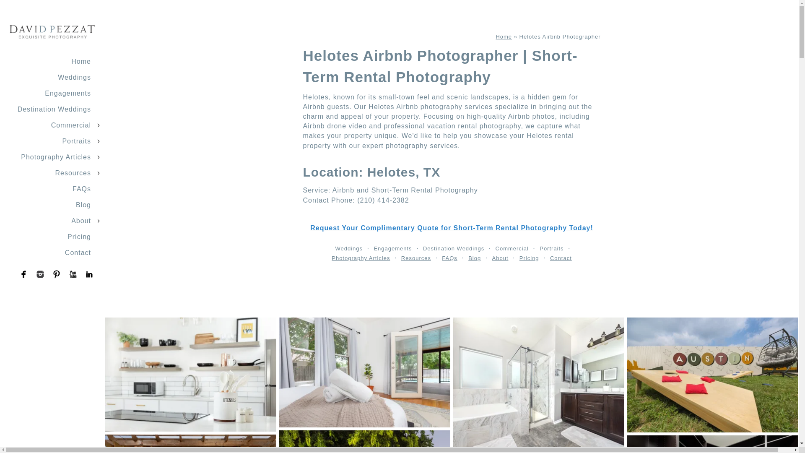 This screenshot has width=805, height=453. Describe the element at coordinates (392, 248) in the screenshot. I see `Engagement Photography by David Pezzat` at that location.